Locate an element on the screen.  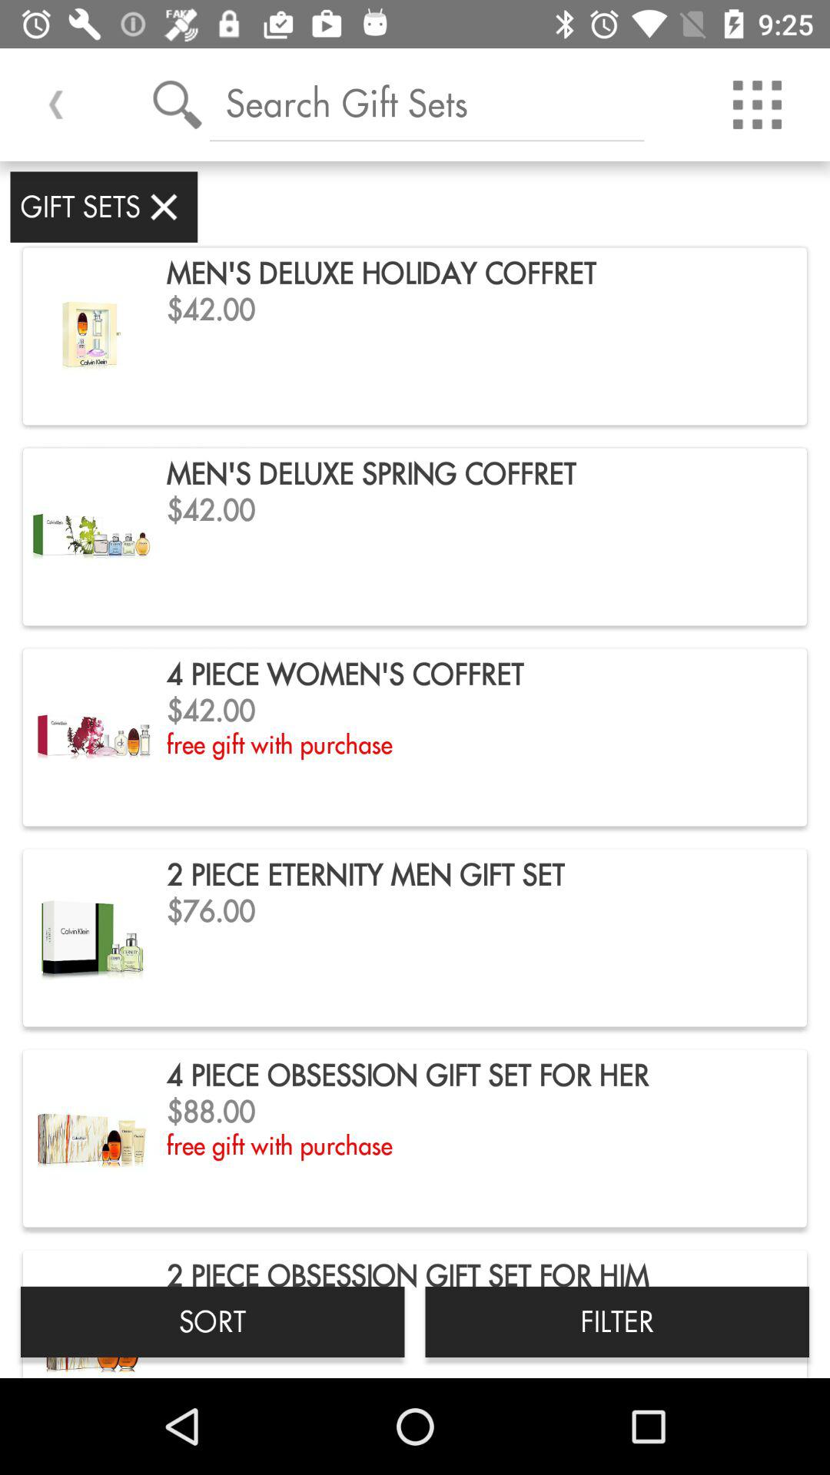
tap item above gift sets is located at coordinates (56, 104).